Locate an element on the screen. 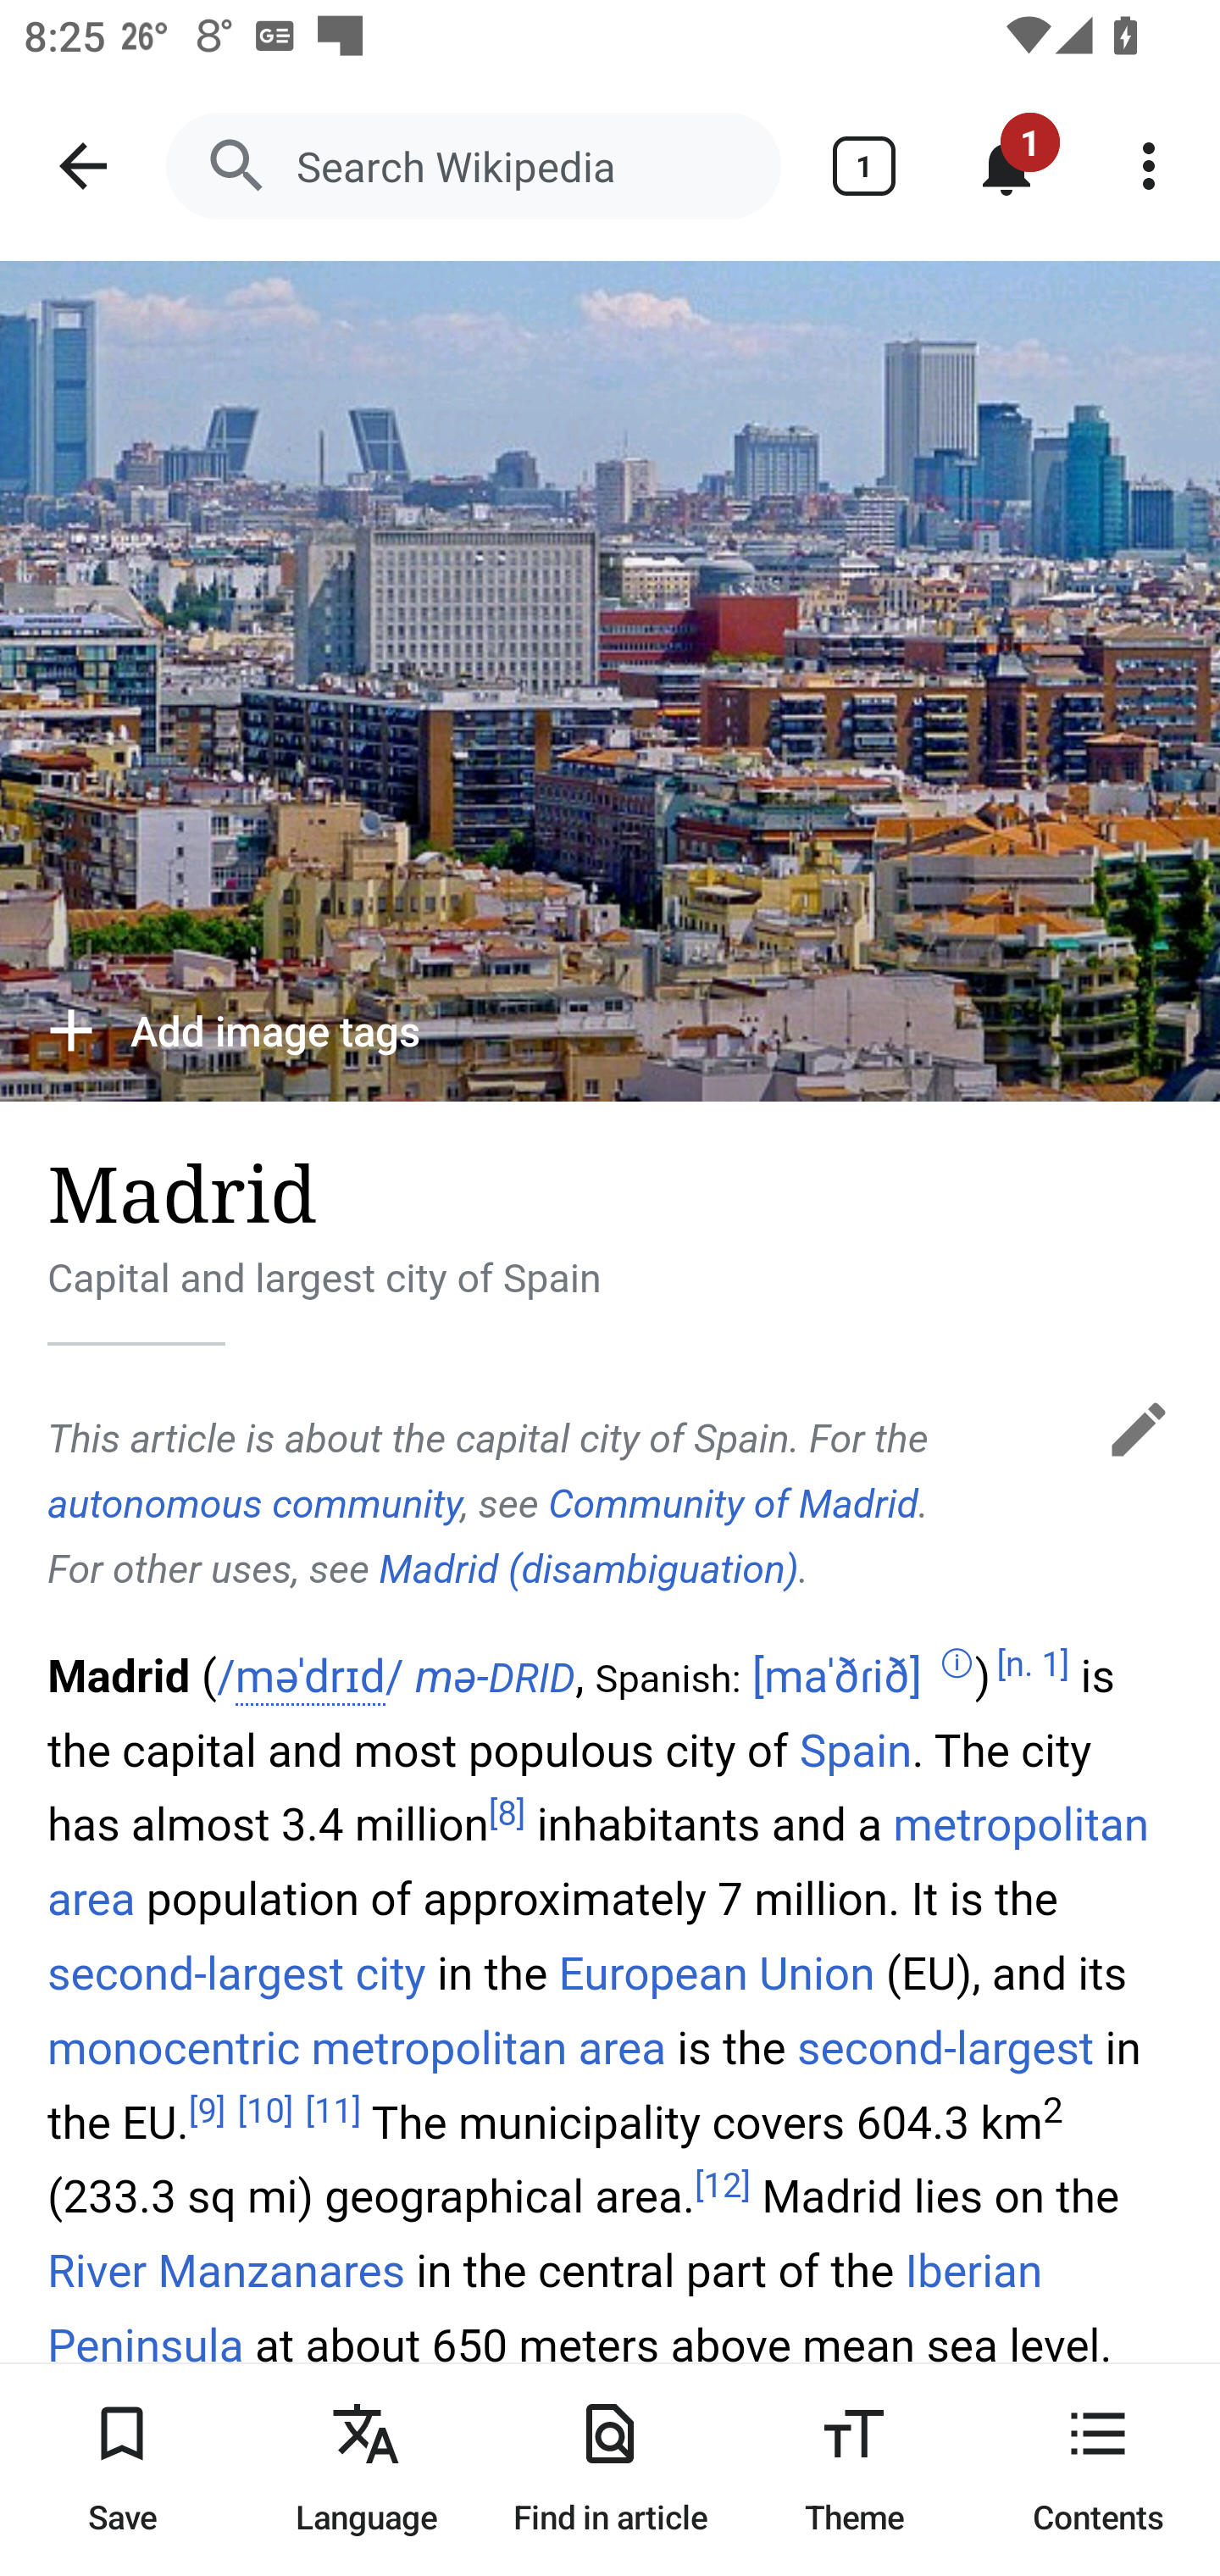  Contents is located at coordinates (1098, 2469).